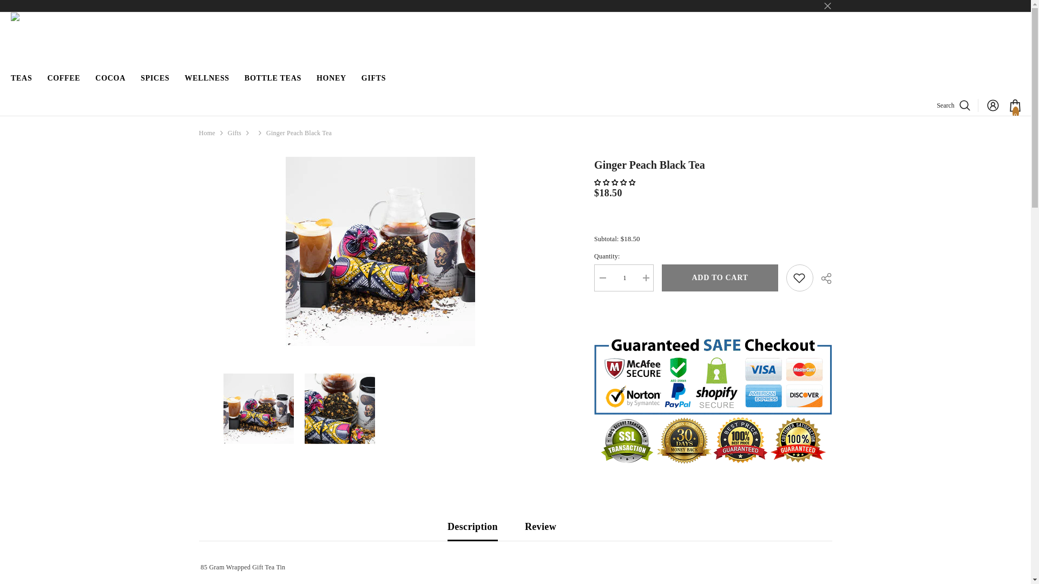  I want to click on SPICES, so click(155, 83).